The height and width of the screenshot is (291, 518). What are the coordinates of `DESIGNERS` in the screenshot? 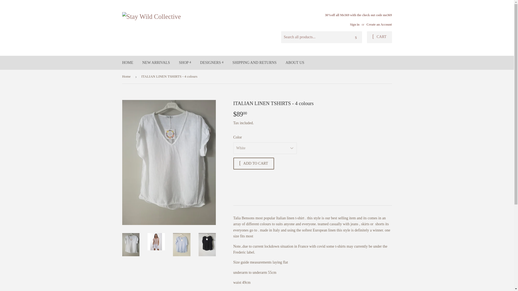 It's located at (212, 63).